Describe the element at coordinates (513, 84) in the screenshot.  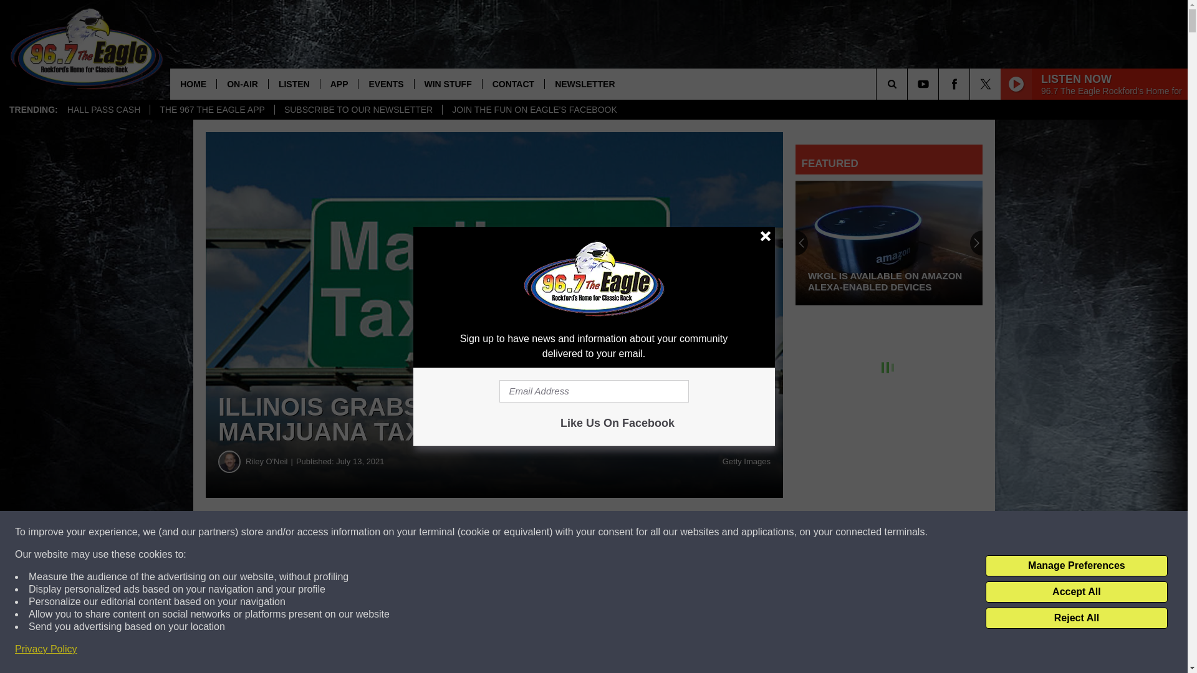
I see `CONTACT` at that location.